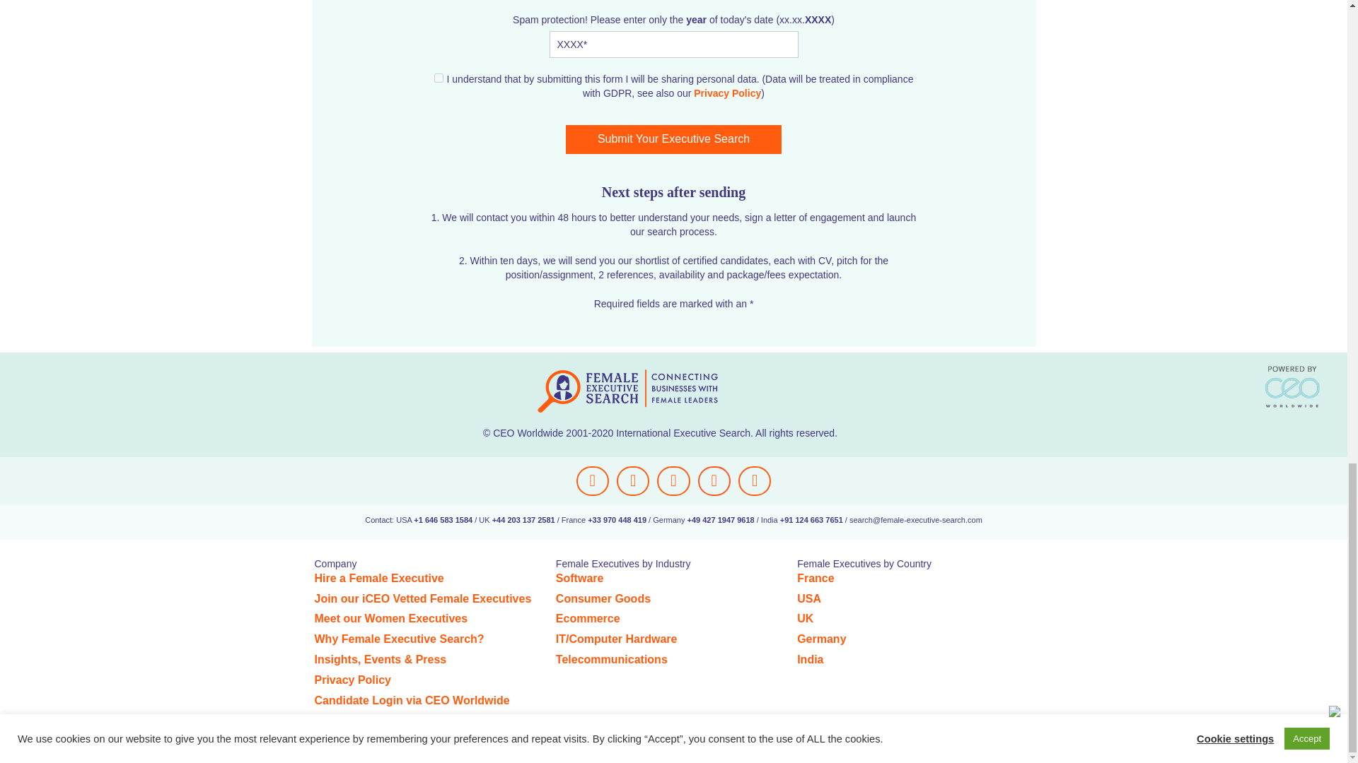  I want to click on Submit Your Executive Search, so click(673, 140).